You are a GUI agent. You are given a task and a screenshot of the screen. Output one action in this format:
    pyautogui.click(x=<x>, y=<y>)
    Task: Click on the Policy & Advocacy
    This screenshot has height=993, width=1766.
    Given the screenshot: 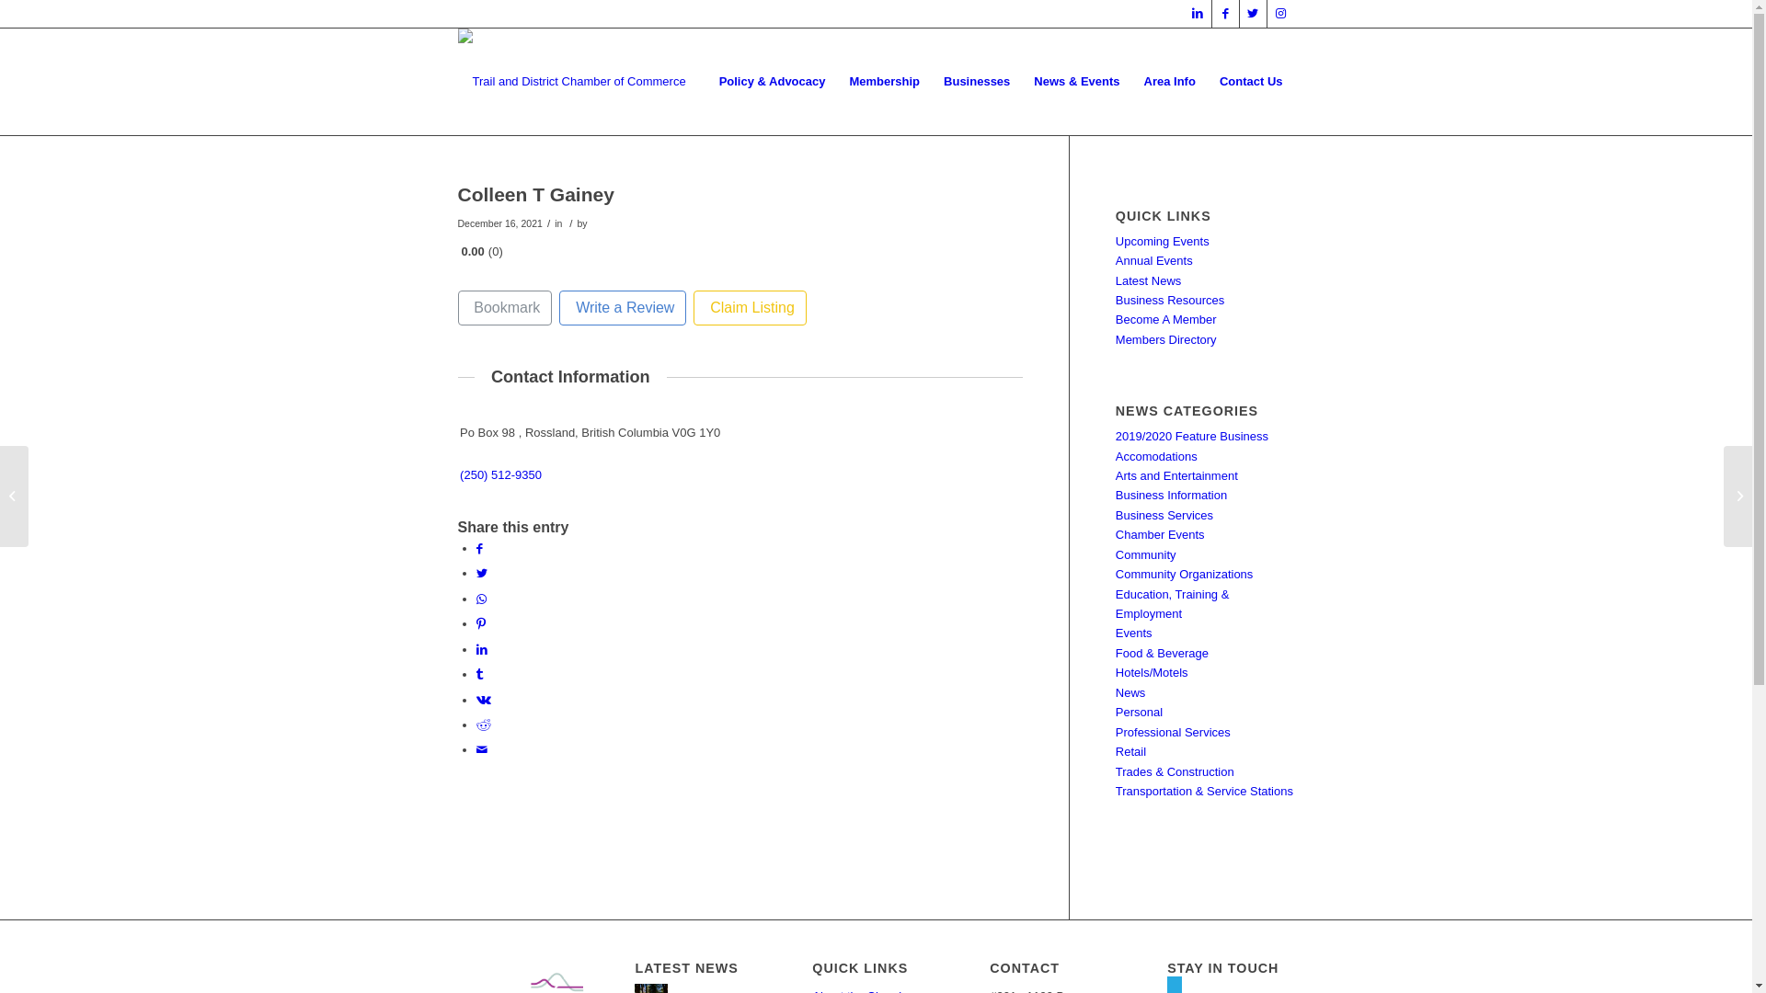 What is the action you would take?
    pyautogui.click(x=773, y=82)
    